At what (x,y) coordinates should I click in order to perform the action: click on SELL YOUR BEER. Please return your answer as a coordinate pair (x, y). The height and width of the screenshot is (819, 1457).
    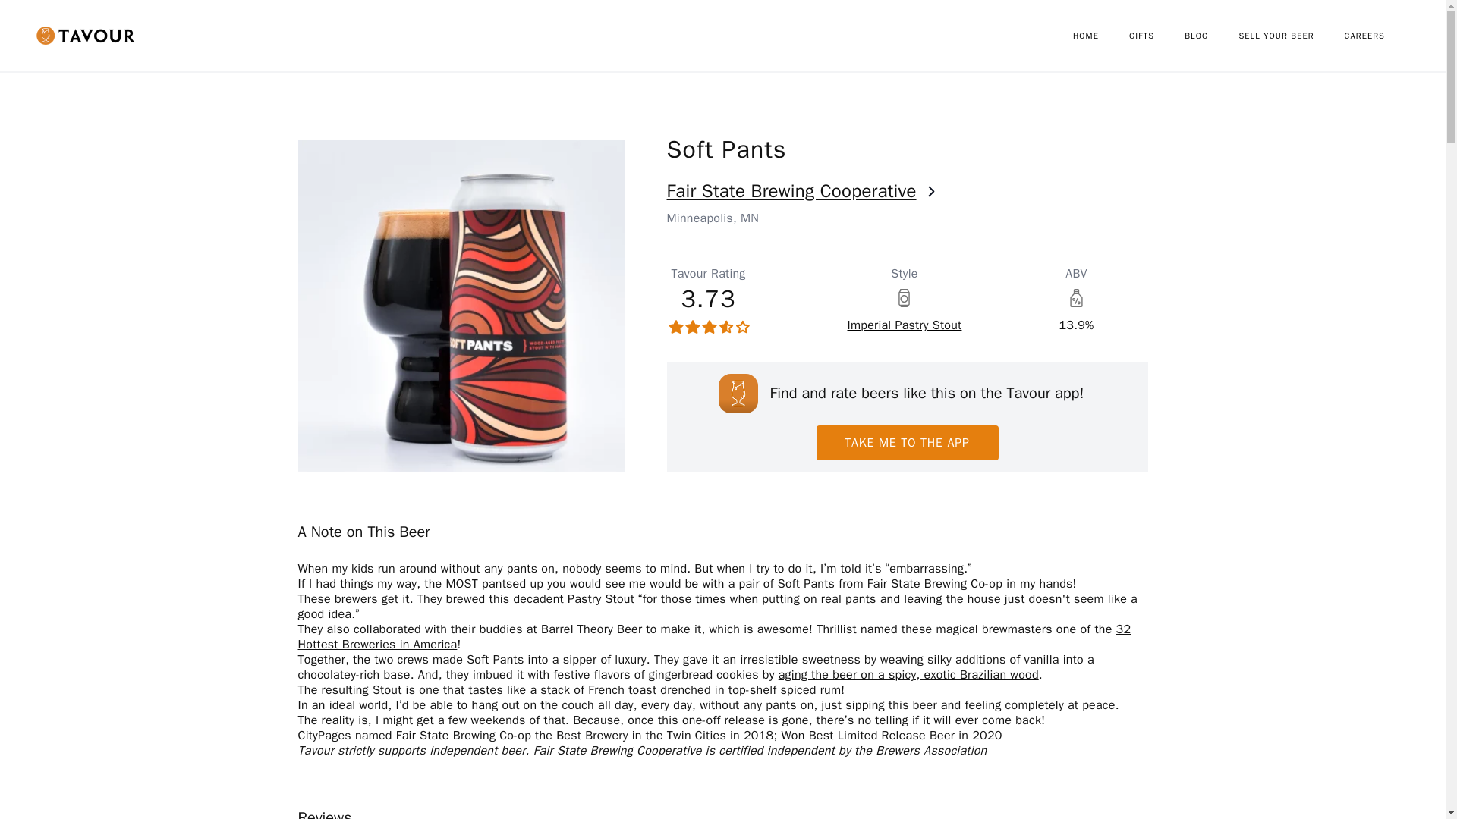
    Looking at the image, I should click on (1291, 36).